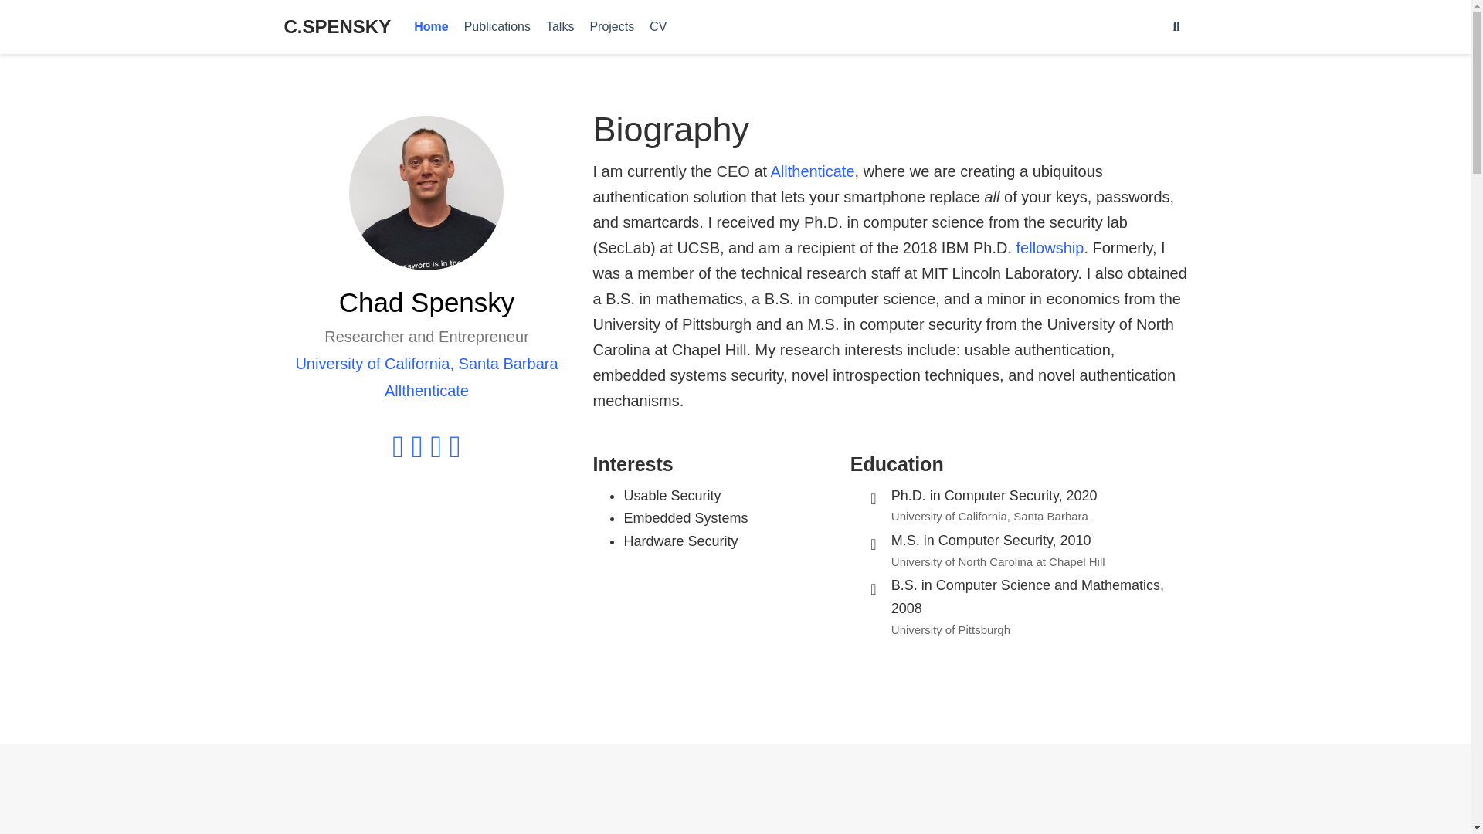  What do you see at coordinates (781, 832) in the screenshot?
I see `Aravind Machiry` at bounding box center [781, 832].